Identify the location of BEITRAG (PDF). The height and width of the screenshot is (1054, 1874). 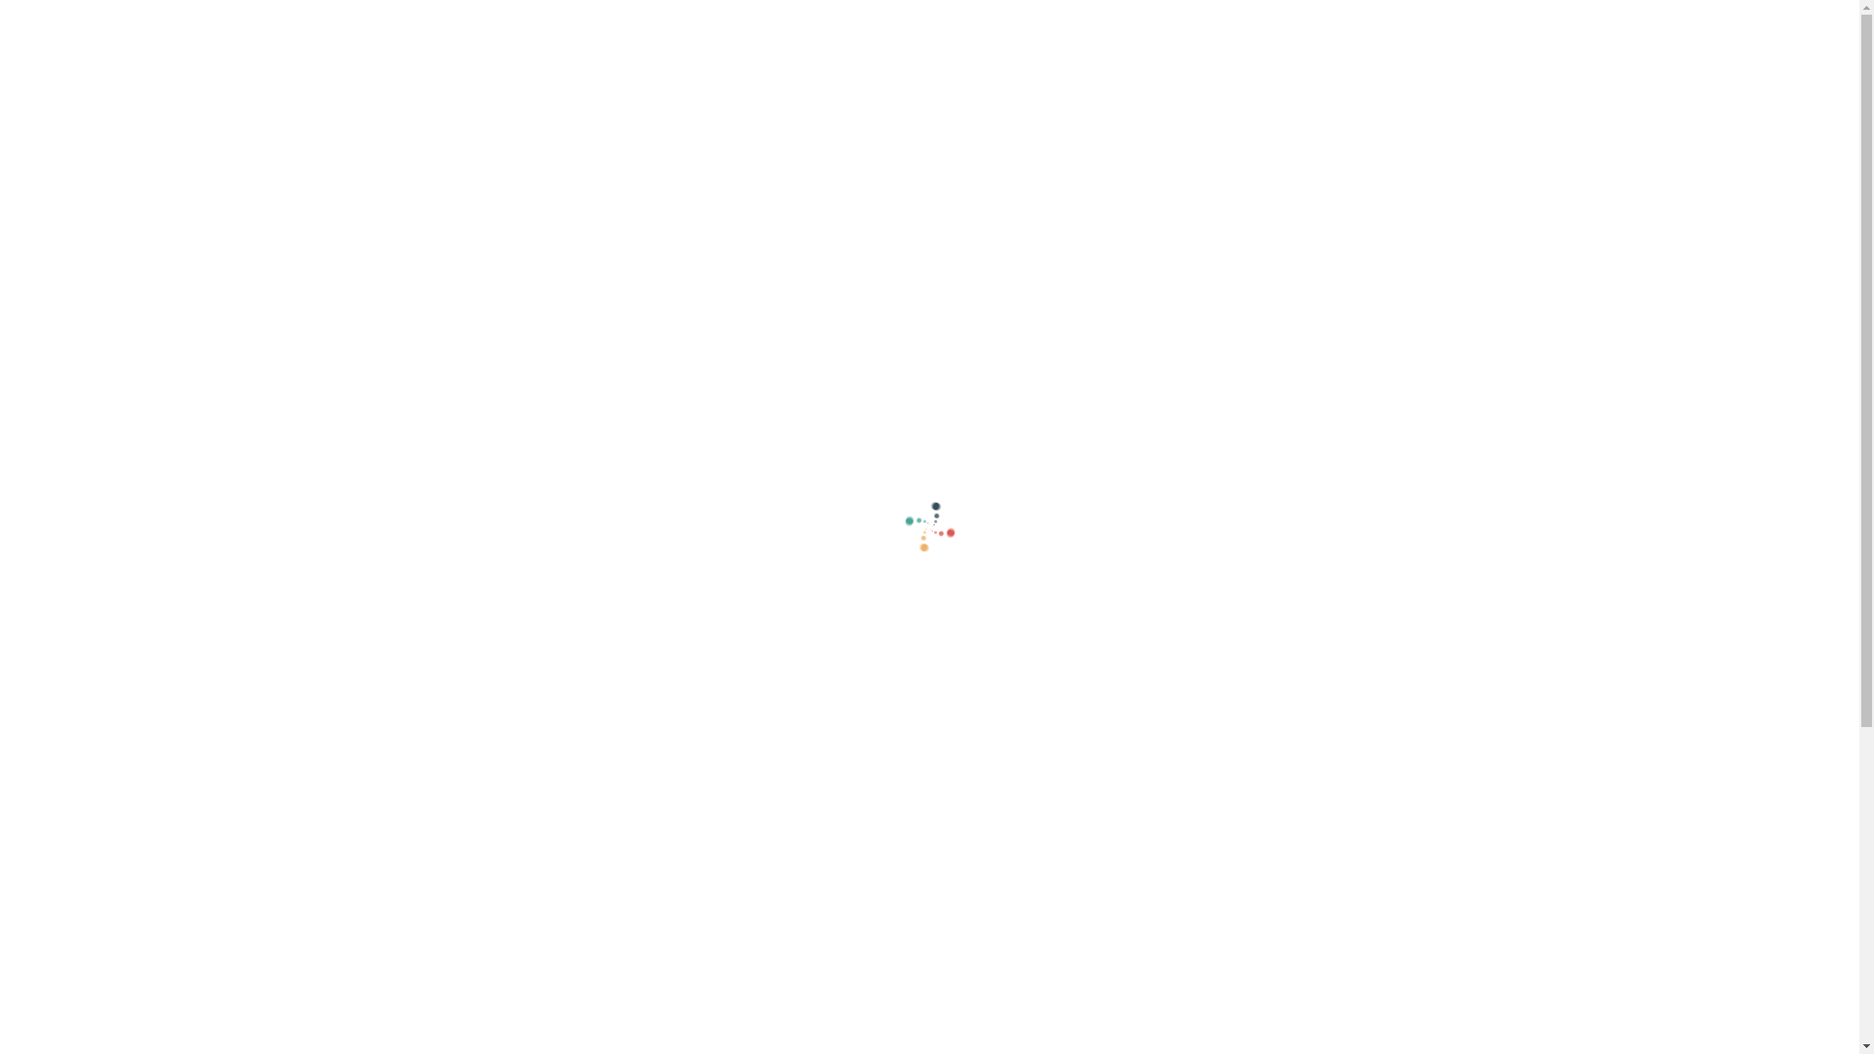
(1417, 23).